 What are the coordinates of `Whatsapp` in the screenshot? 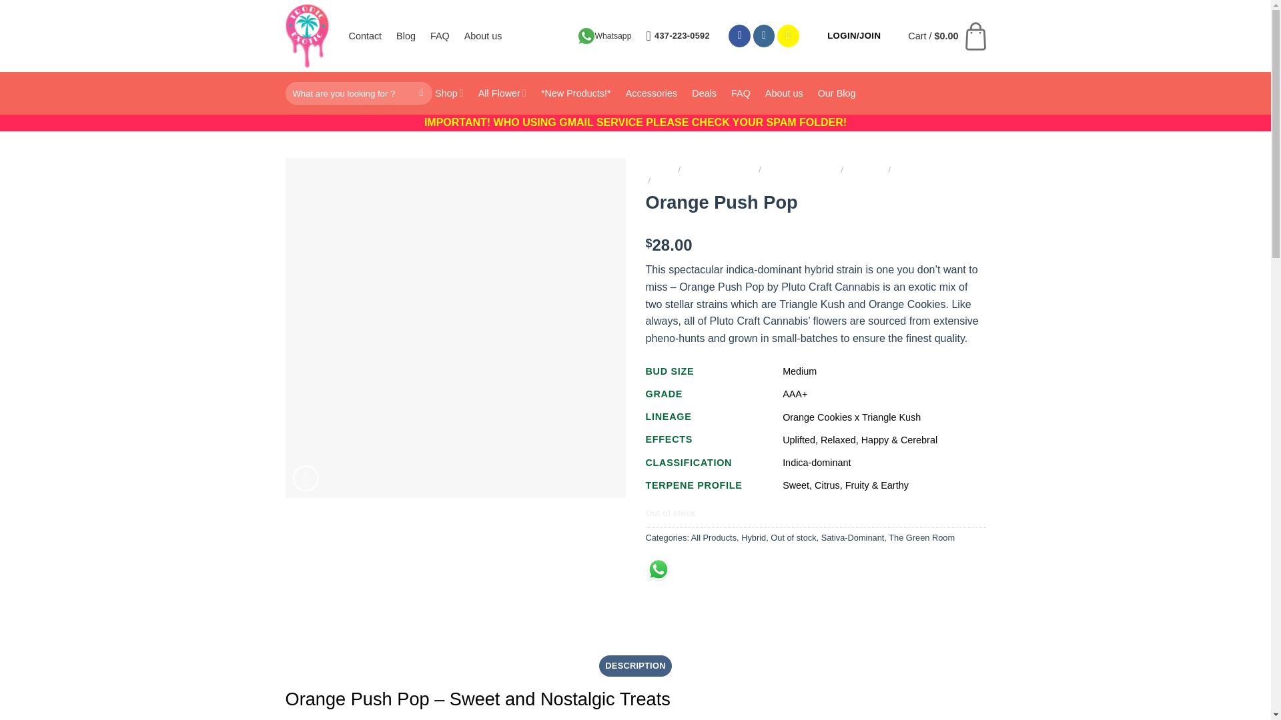 It's located at (604, 36).